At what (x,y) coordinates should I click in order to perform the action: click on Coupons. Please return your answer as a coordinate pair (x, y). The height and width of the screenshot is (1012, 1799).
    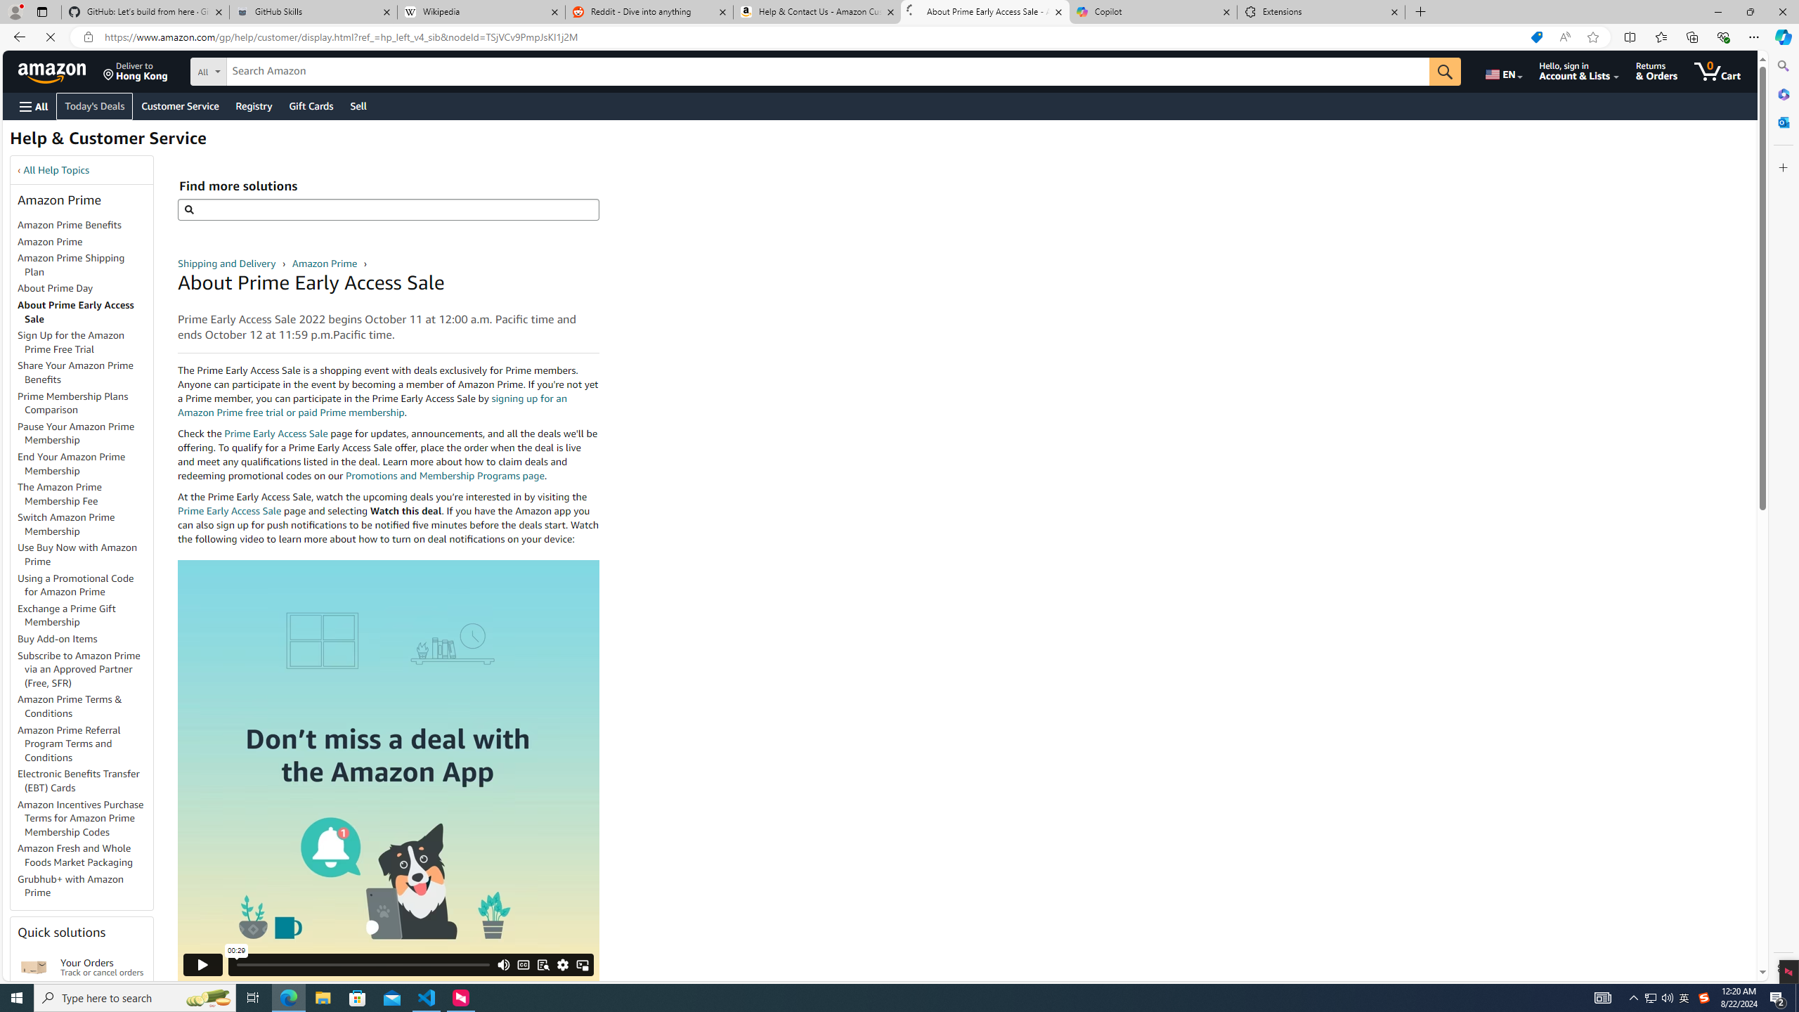
    Looking at the image, I should click on (105, 131).